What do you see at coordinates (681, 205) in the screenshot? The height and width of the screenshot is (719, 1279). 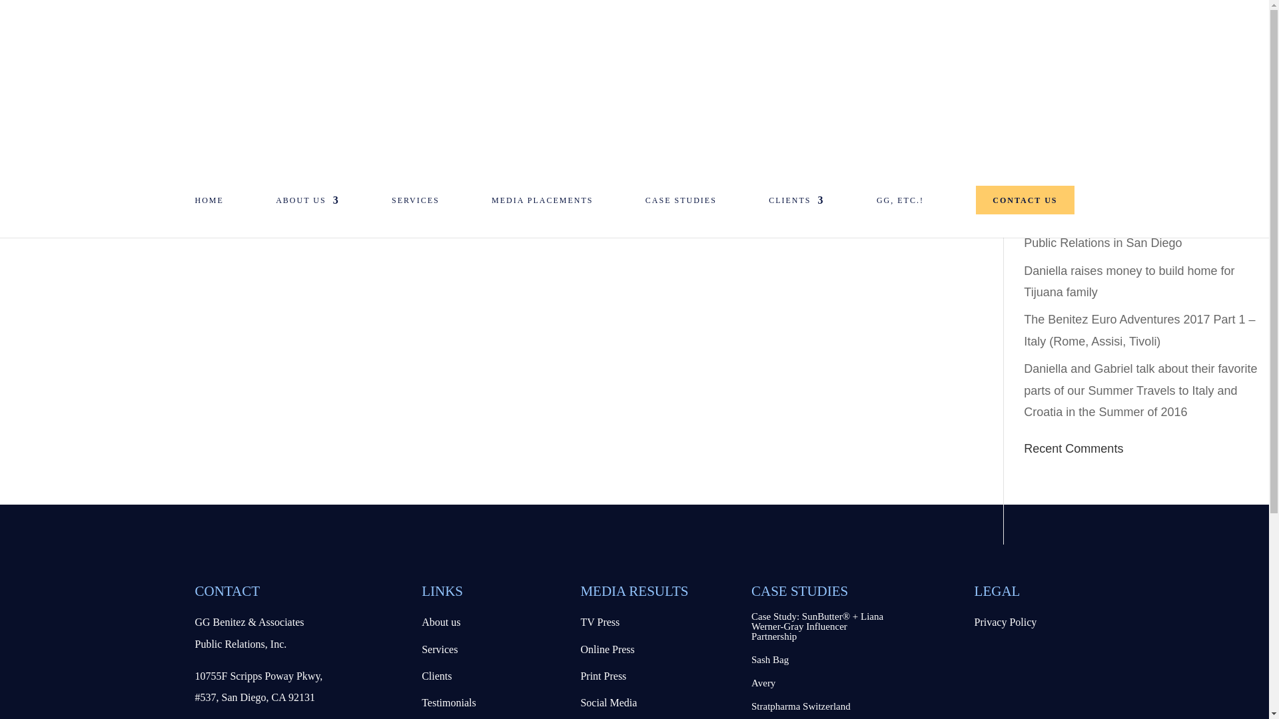 I see `CASE STUDIES` at bounding box center [681, 205].